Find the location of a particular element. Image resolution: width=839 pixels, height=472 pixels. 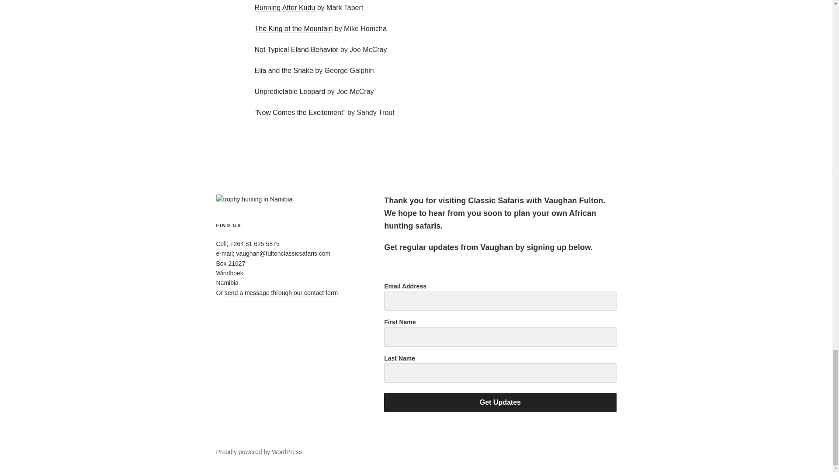

Not Typical Eland Behavior is located at coordinates (296, 49).